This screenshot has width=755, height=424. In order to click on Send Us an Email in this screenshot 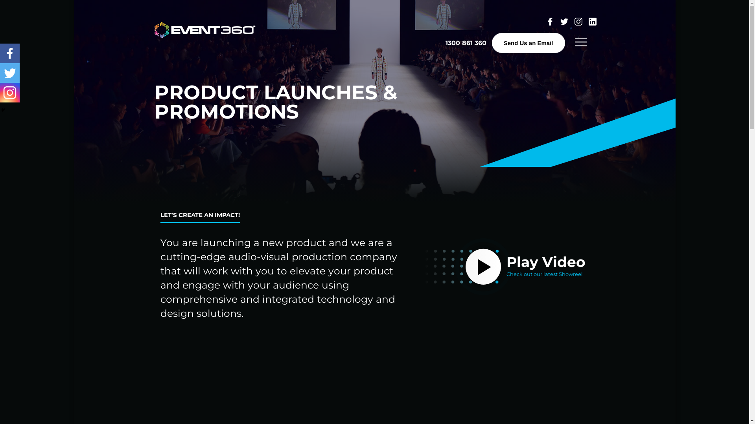, I will do `click(528, 43)`.